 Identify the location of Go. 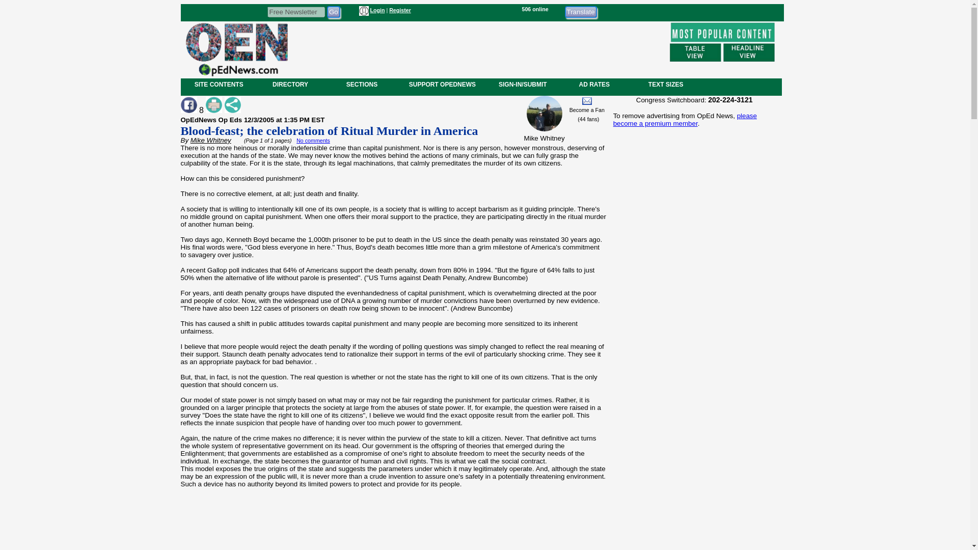
(333, 11).